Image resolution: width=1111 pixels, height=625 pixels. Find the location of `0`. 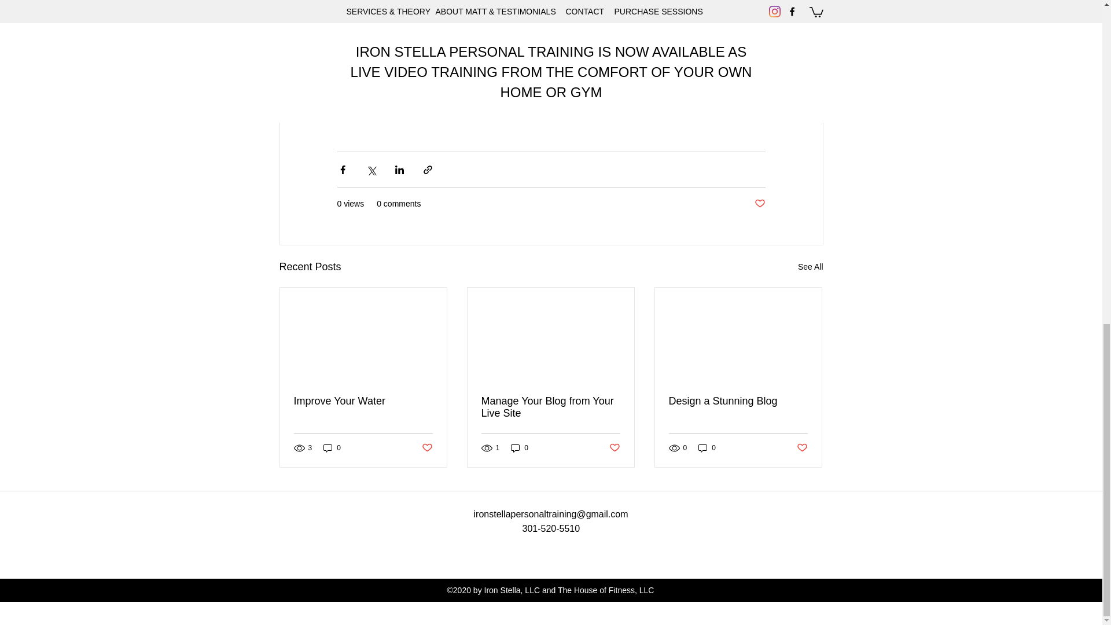

0 is located at coordinates (332, 448).